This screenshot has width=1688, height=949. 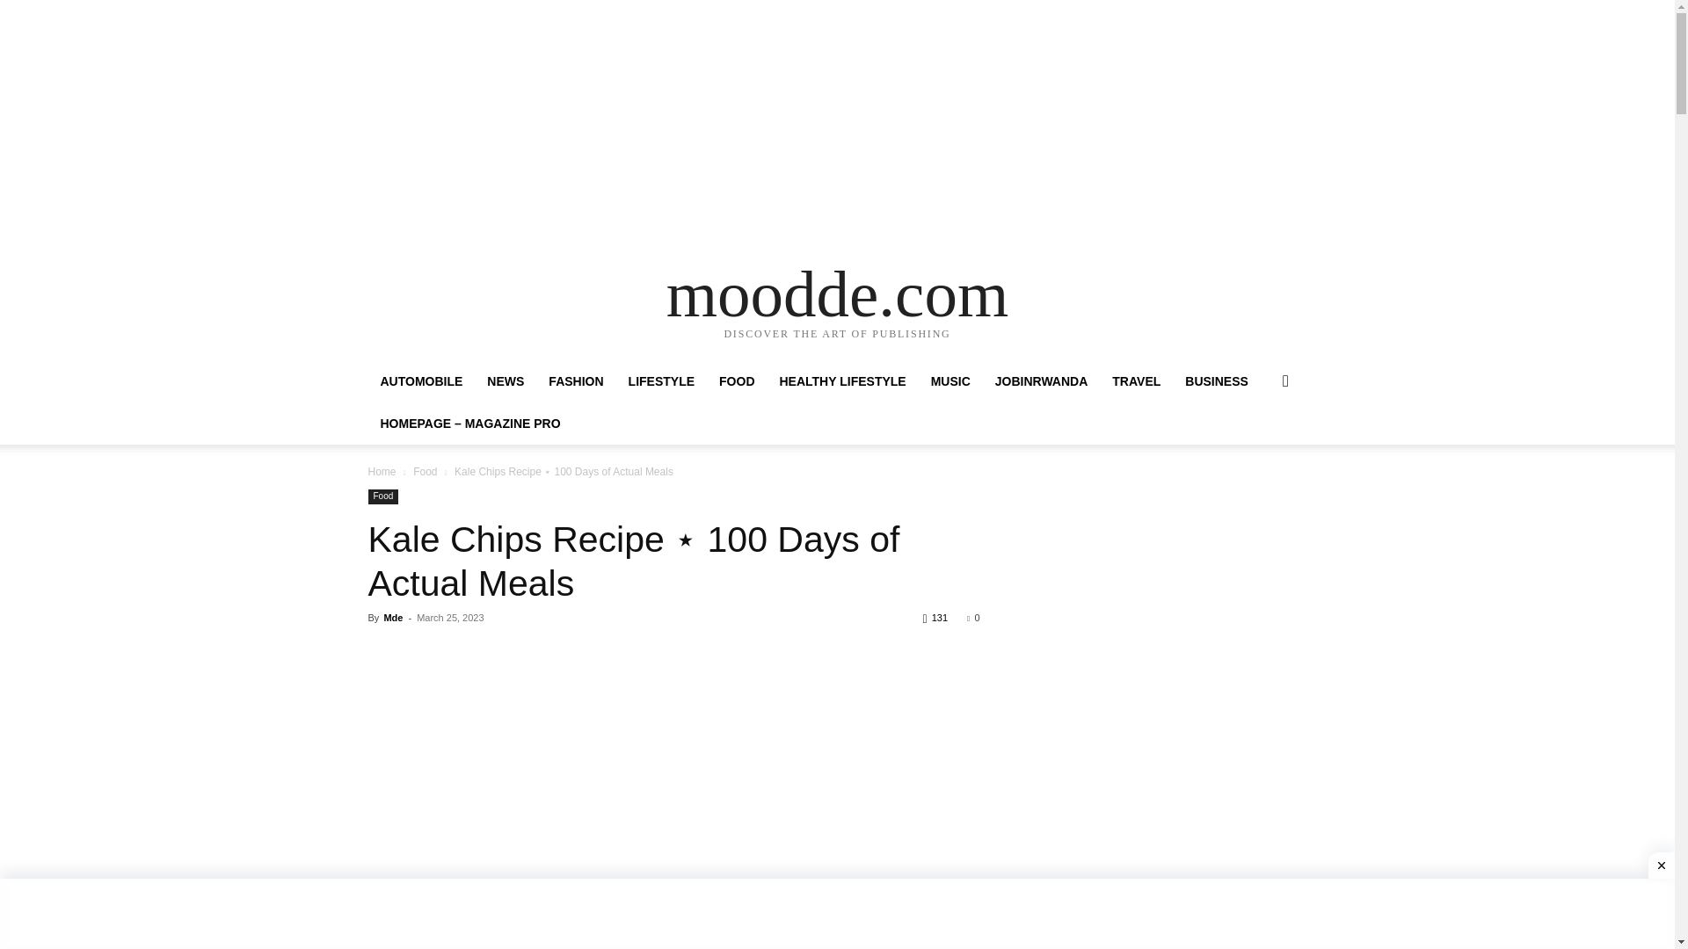 I want to click on Search, so click(x=1257, y=452).